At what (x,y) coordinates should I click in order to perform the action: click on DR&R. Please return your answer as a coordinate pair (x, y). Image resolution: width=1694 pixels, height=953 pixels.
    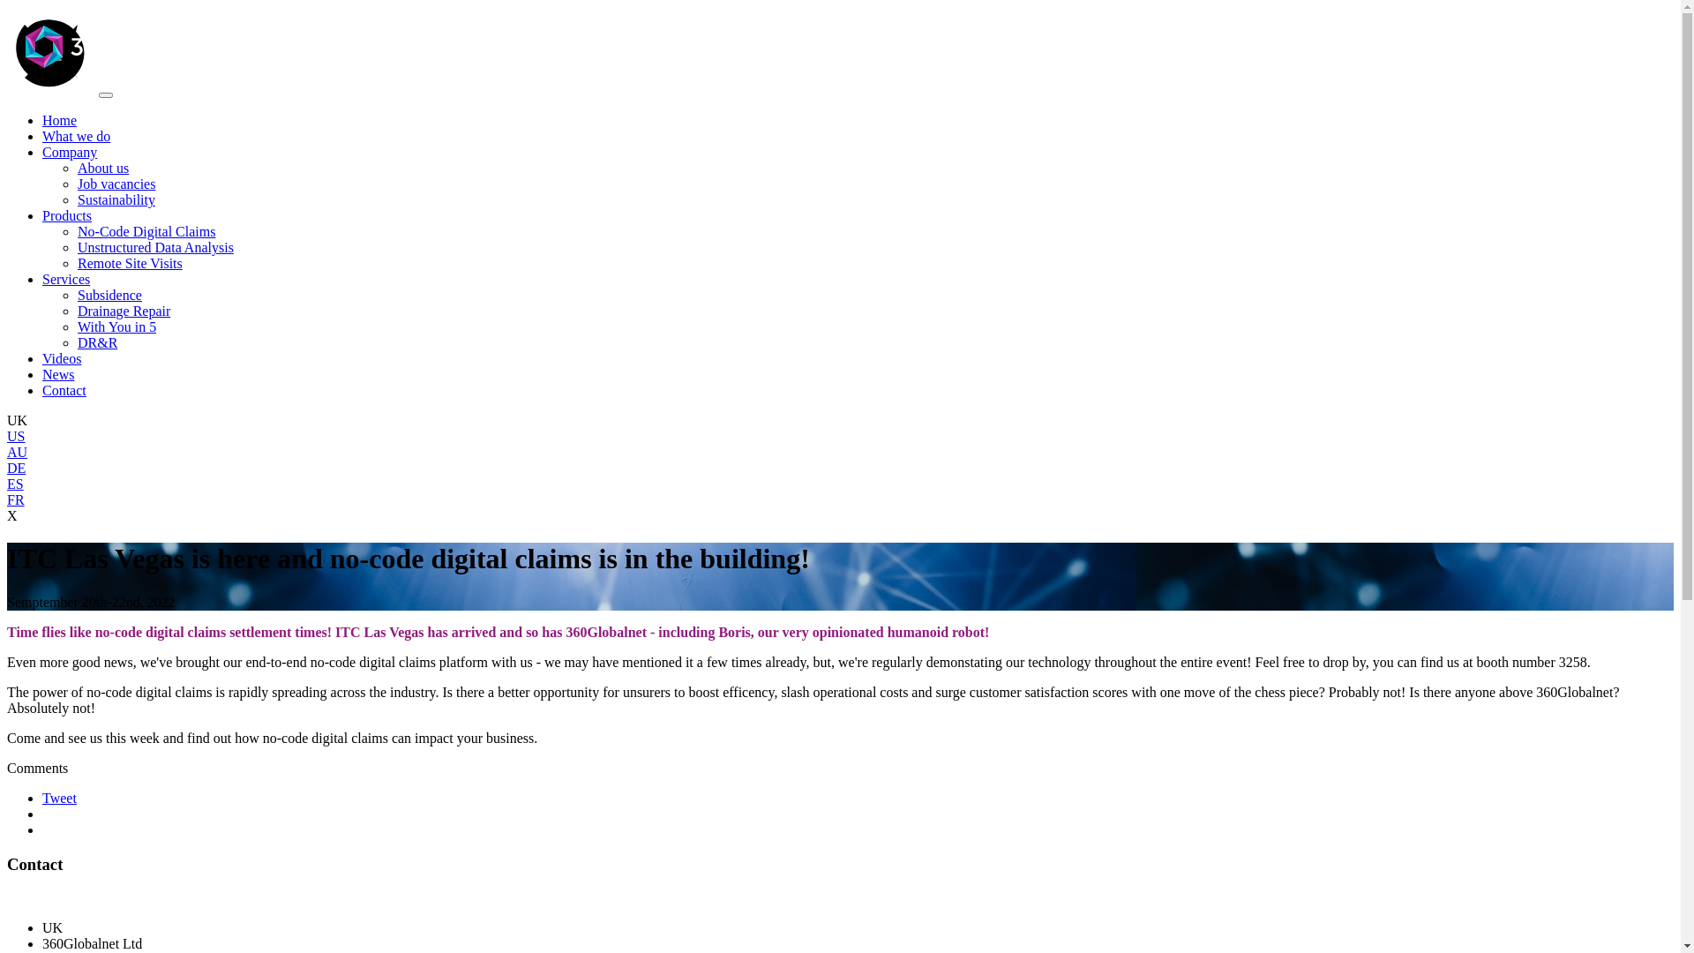
    Looking at the image, I should click on (97, 342).